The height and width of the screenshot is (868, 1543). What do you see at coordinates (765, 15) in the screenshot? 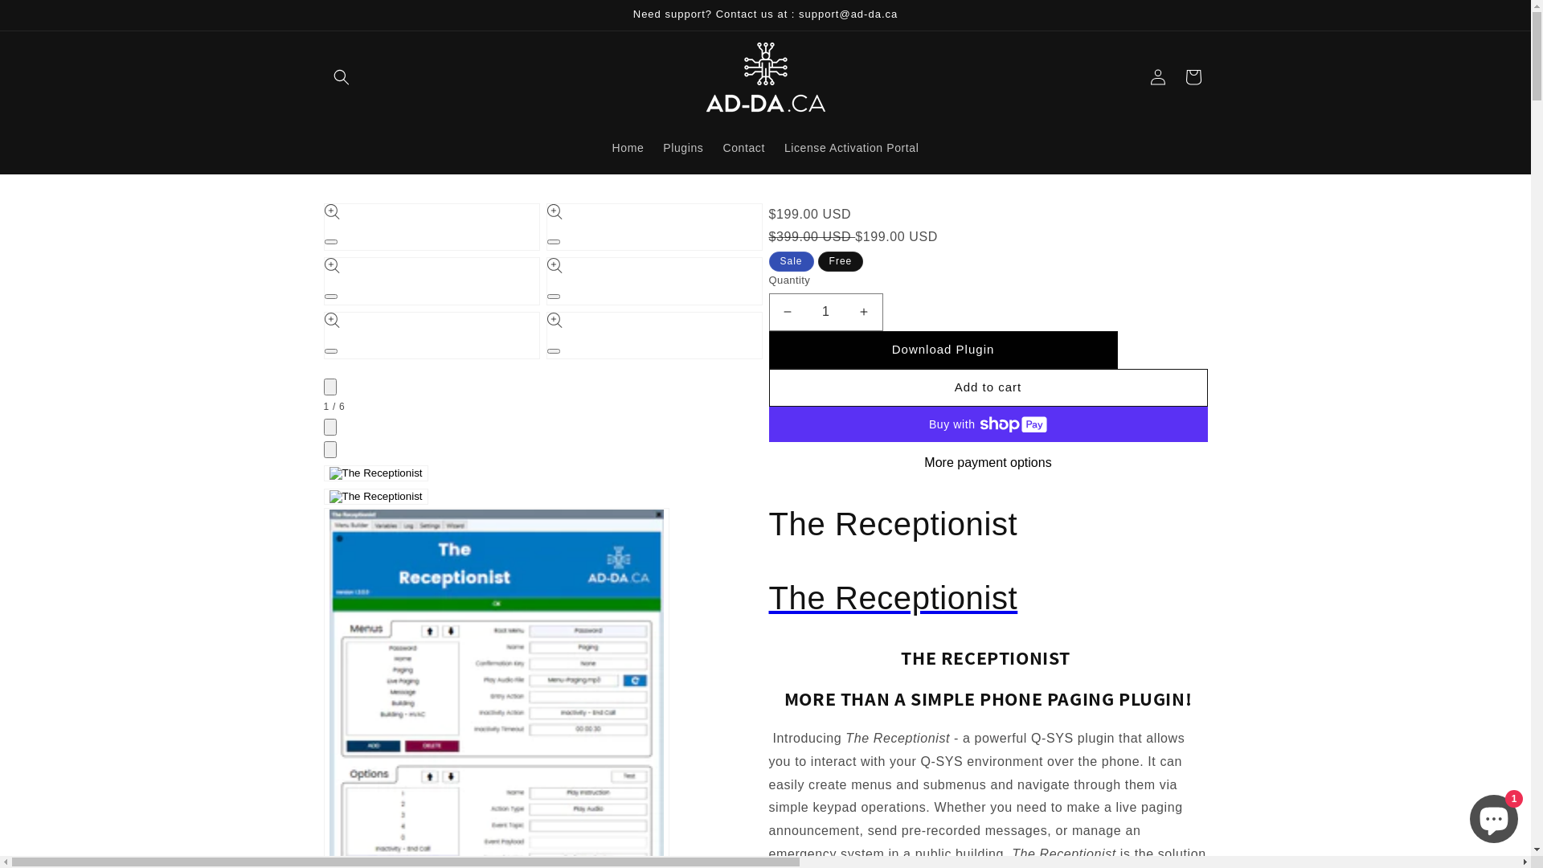
I see `Need support? Contact us at : support@ad-da.ca` at bounding box center [765, 15].